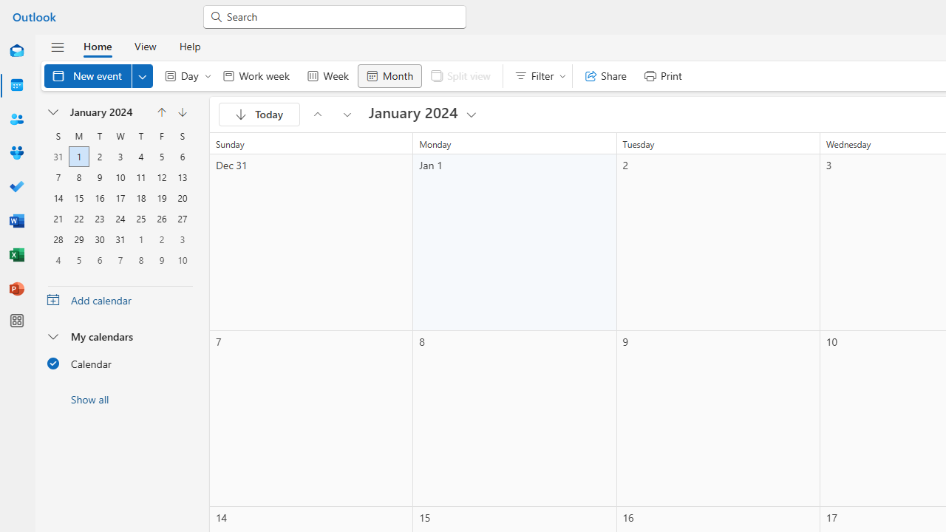 This screenshot has width=946, height=532. What do you see at coordinates (140, 239) in the screenshot?
I see `1, February, 2024` at bounding box center [140, 239].